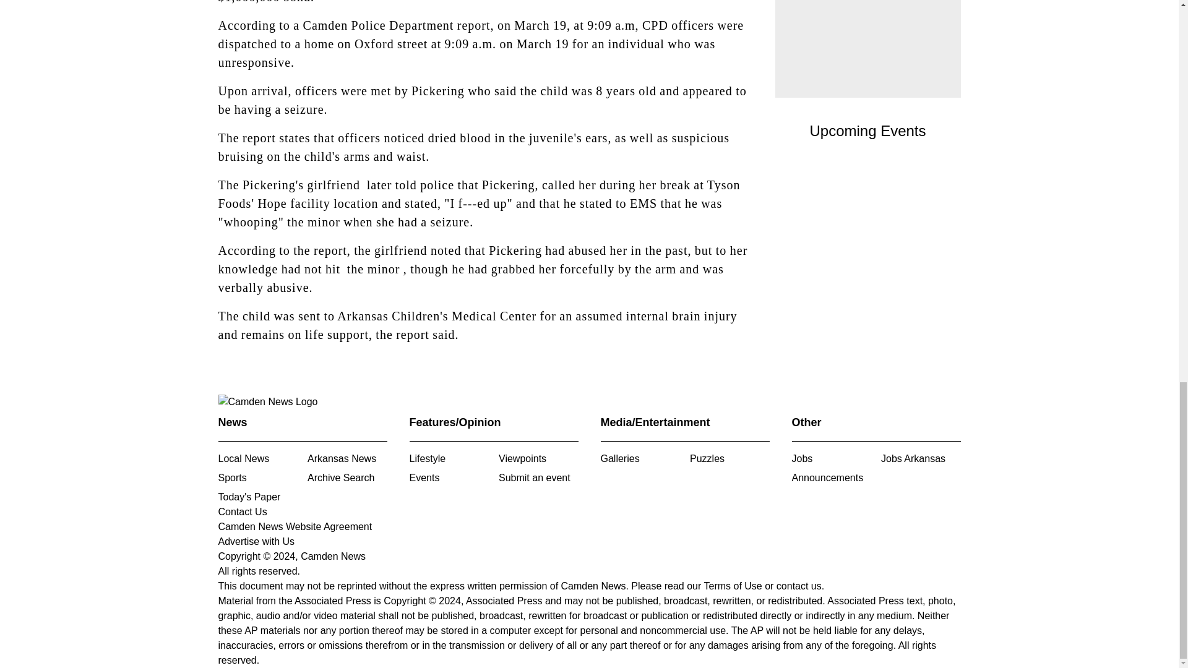  Describe the element at coordinates (342, 477) in the screenshot. I see `Archive Search` at that location.